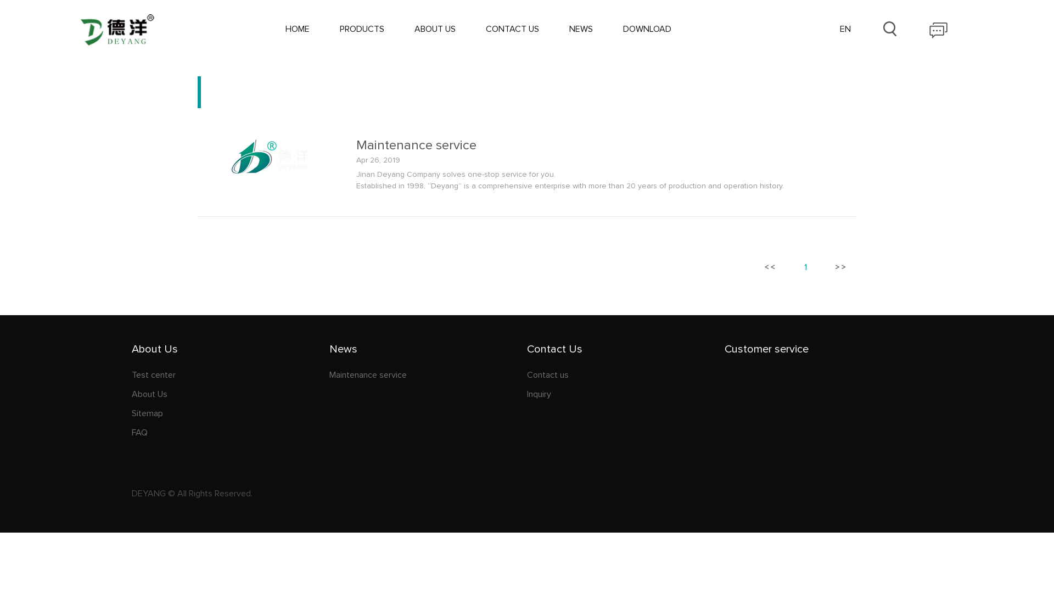 The image size is (1054, 593). Describe the element at coordinates (231, 394) in the screenshot. I see `About Us` at that location.